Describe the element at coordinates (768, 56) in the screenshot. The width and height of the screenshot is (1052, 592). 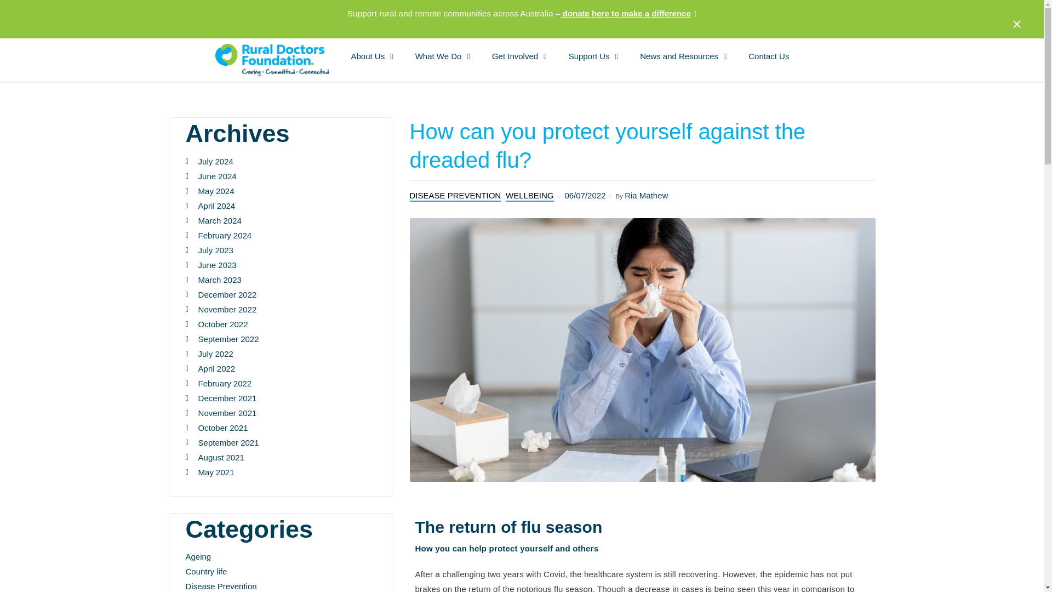
I see `Contact Us` at that location.